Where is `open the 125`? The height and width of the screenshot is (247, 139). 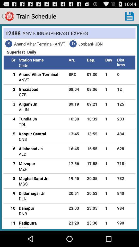 open the 125 is located at coordinates (125, 104).